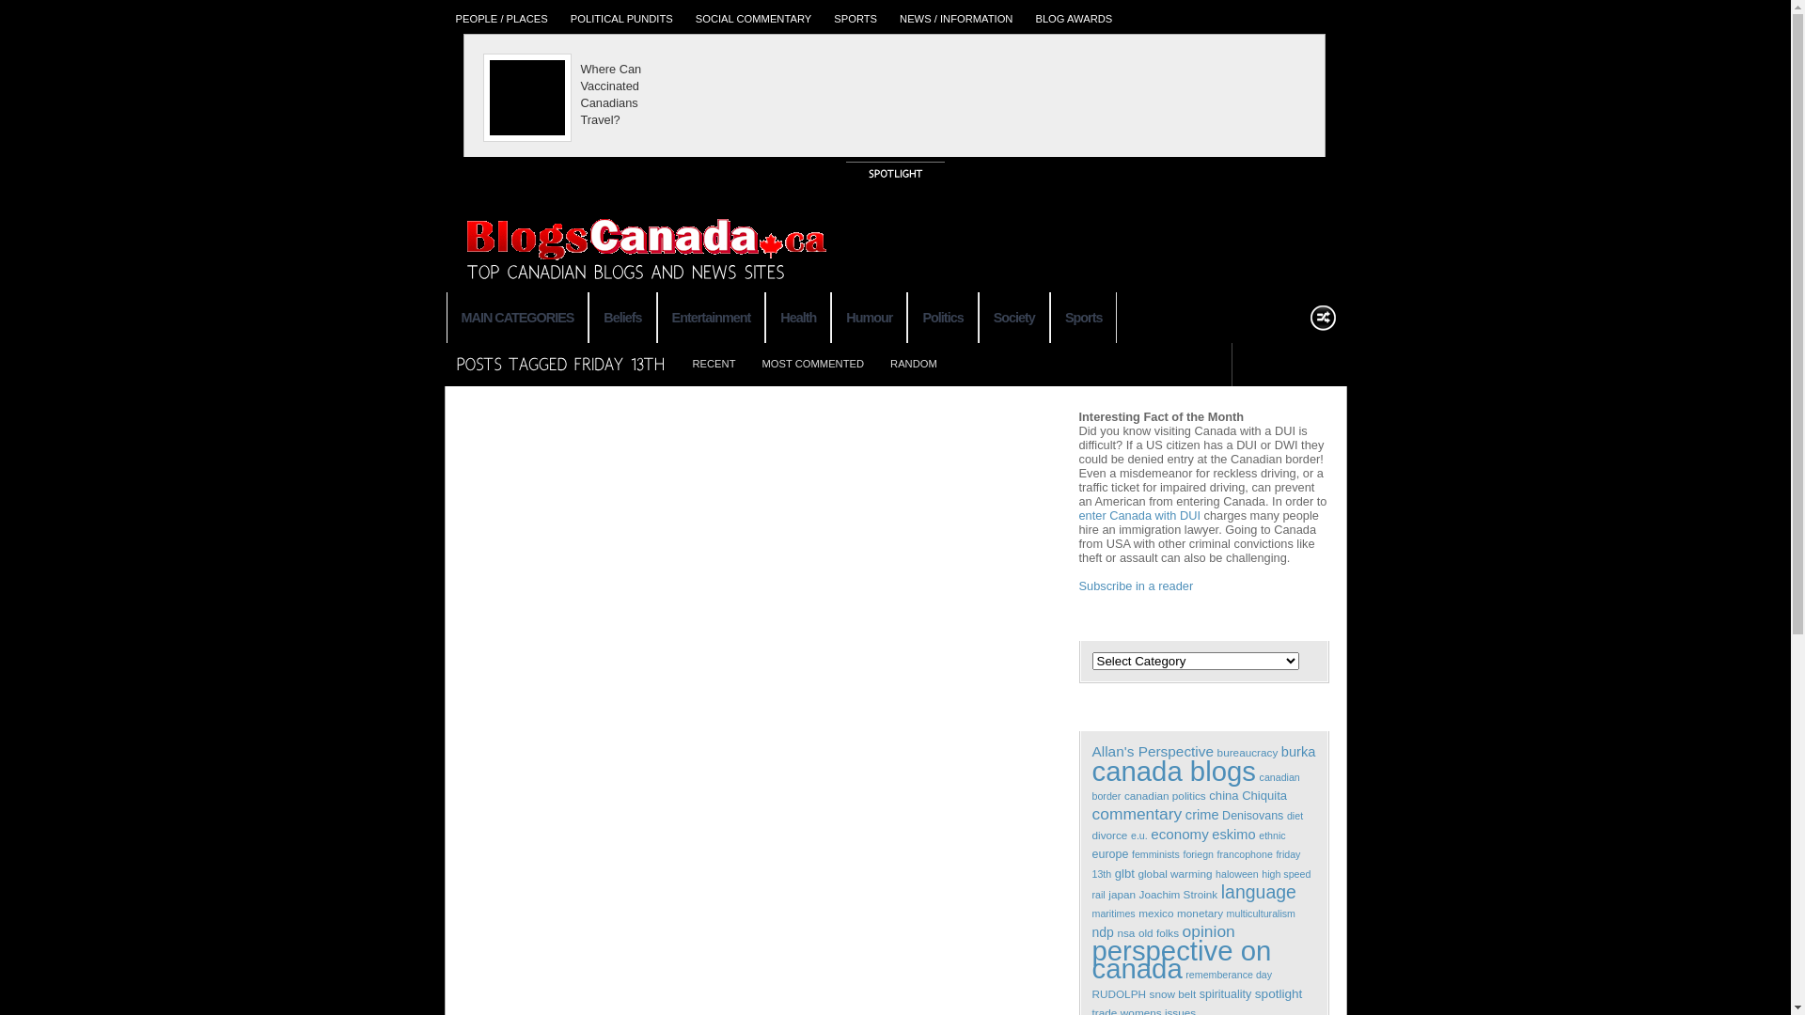  What do you see at coordinates (1179, 895) in the screenshot?
I see `Joachim Stroink` at bounding box center [1179, 895].